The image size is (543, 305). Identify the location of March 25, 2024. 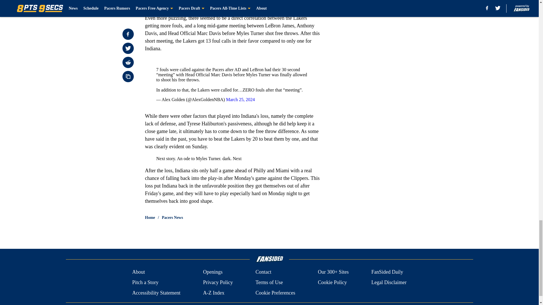
(240, 99).